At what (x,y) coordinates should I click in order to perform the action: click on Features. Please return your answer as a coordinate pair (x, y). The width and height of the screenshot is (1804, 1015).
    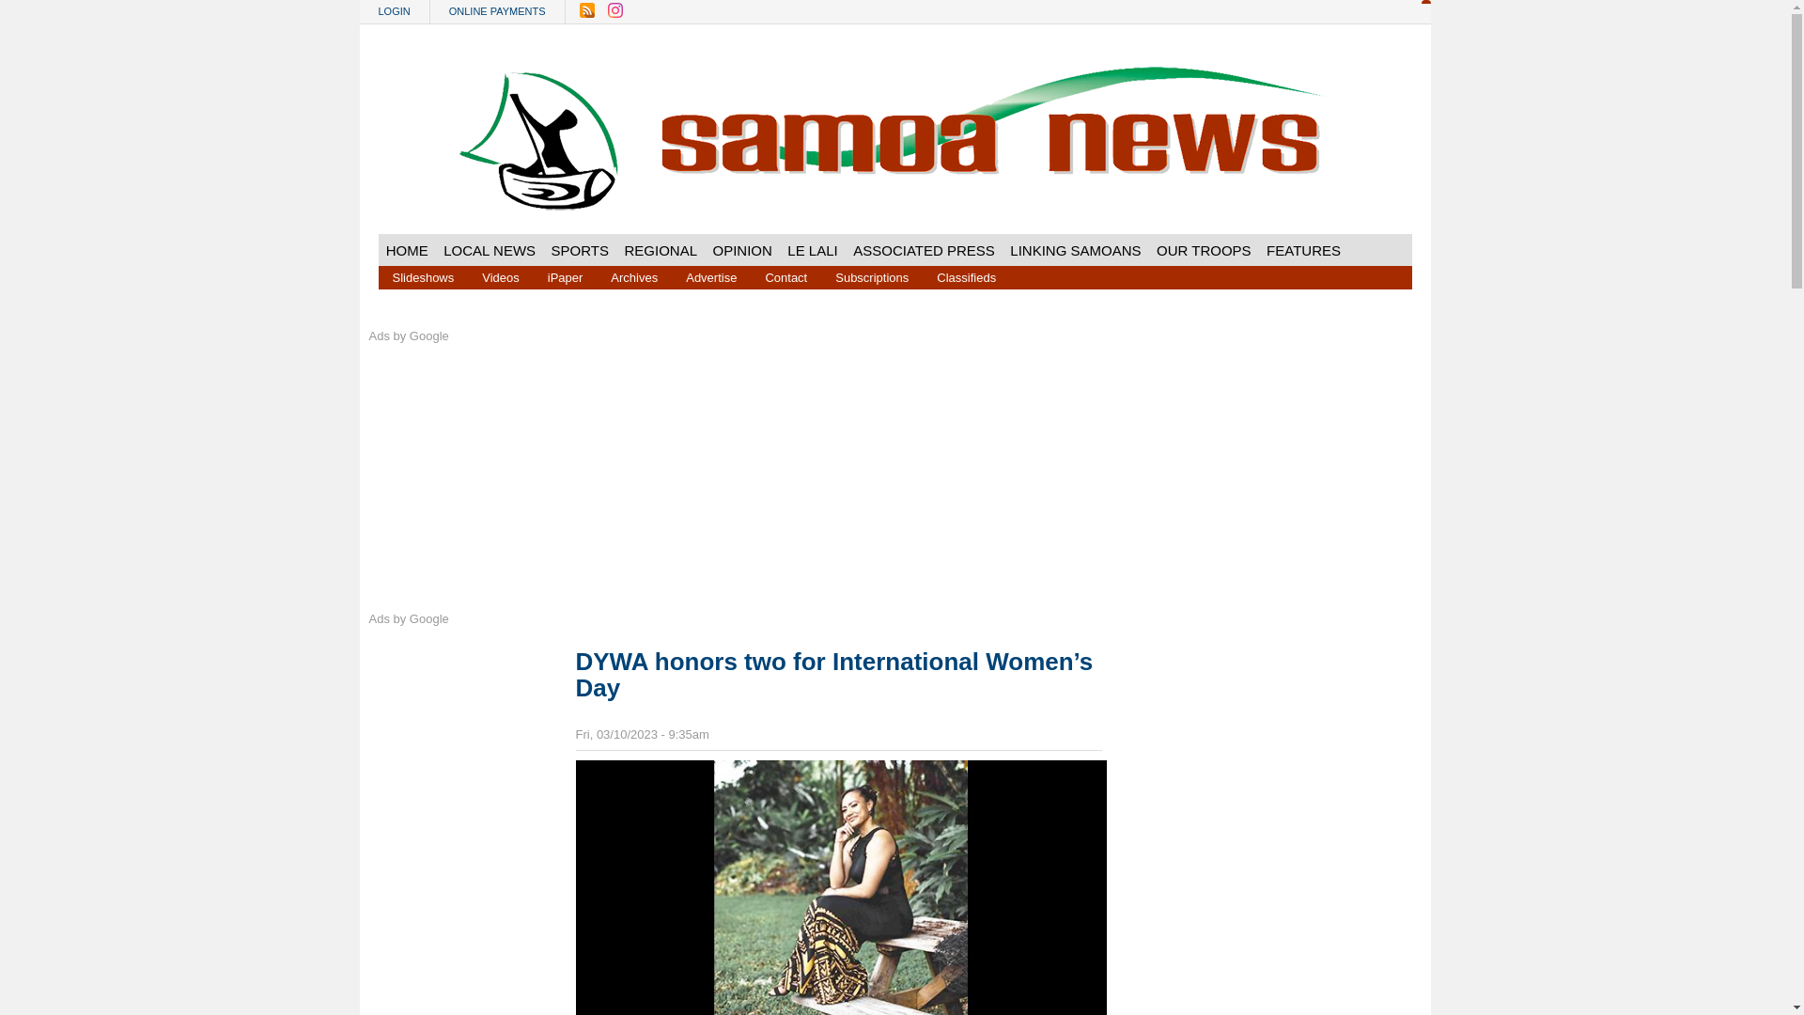
    Looking at the image, I should click on (1303, 250).